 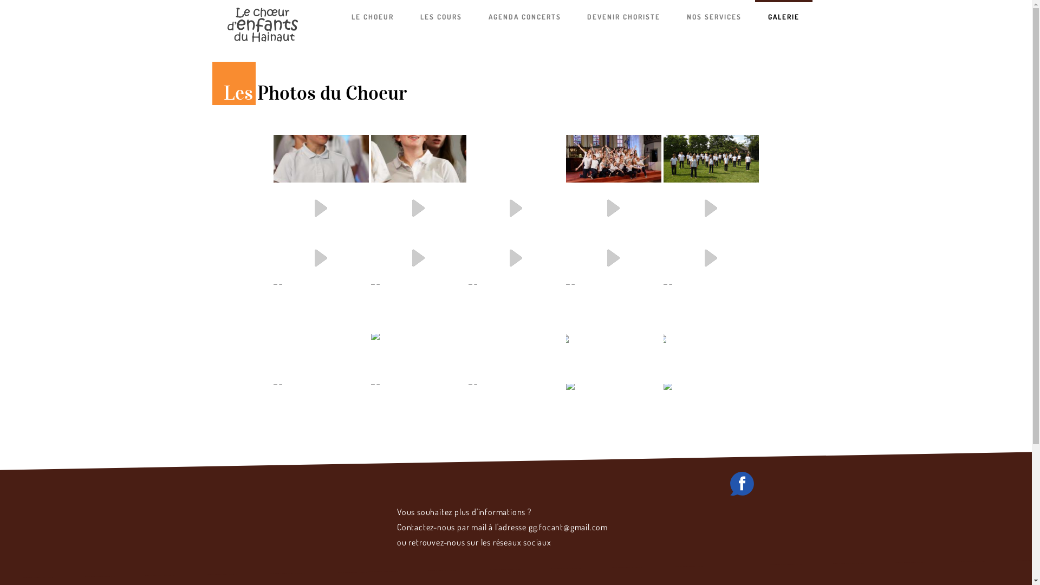 I want to click on DEVENIR CHORISTE, so click(x=624, y=16).